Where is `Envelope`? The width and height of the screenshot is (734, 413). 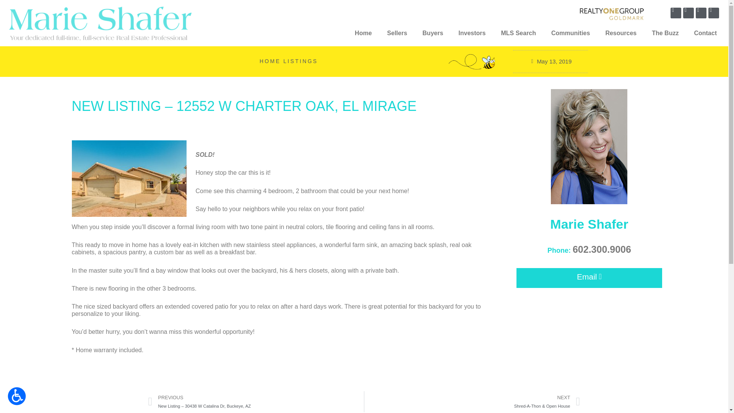
Envelope is located at coordinates (713, 13).